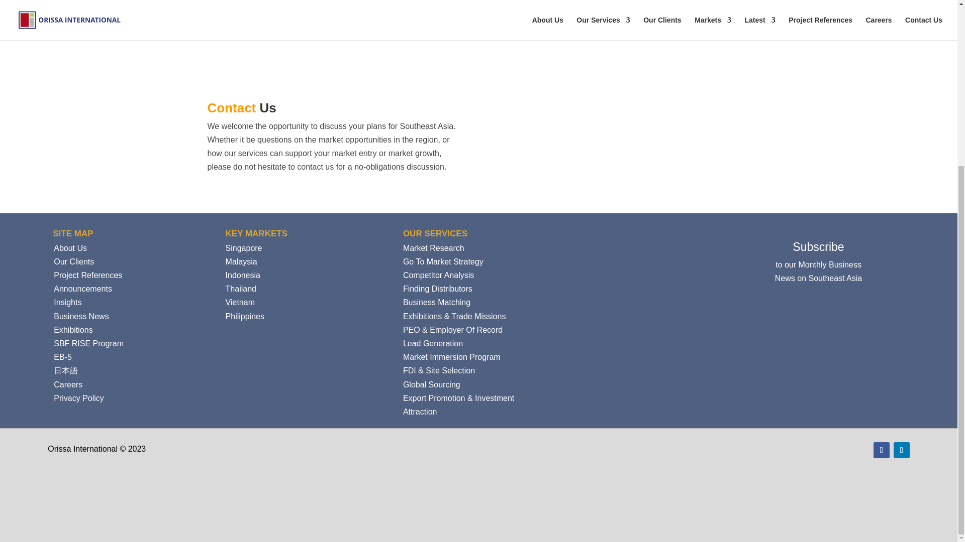 The width and height of the screenshot is (965, 542). What do you see at coordinates (882, 450) in the screenshot?
I see `Follow on Facebook` at bounding box center [882, 450].